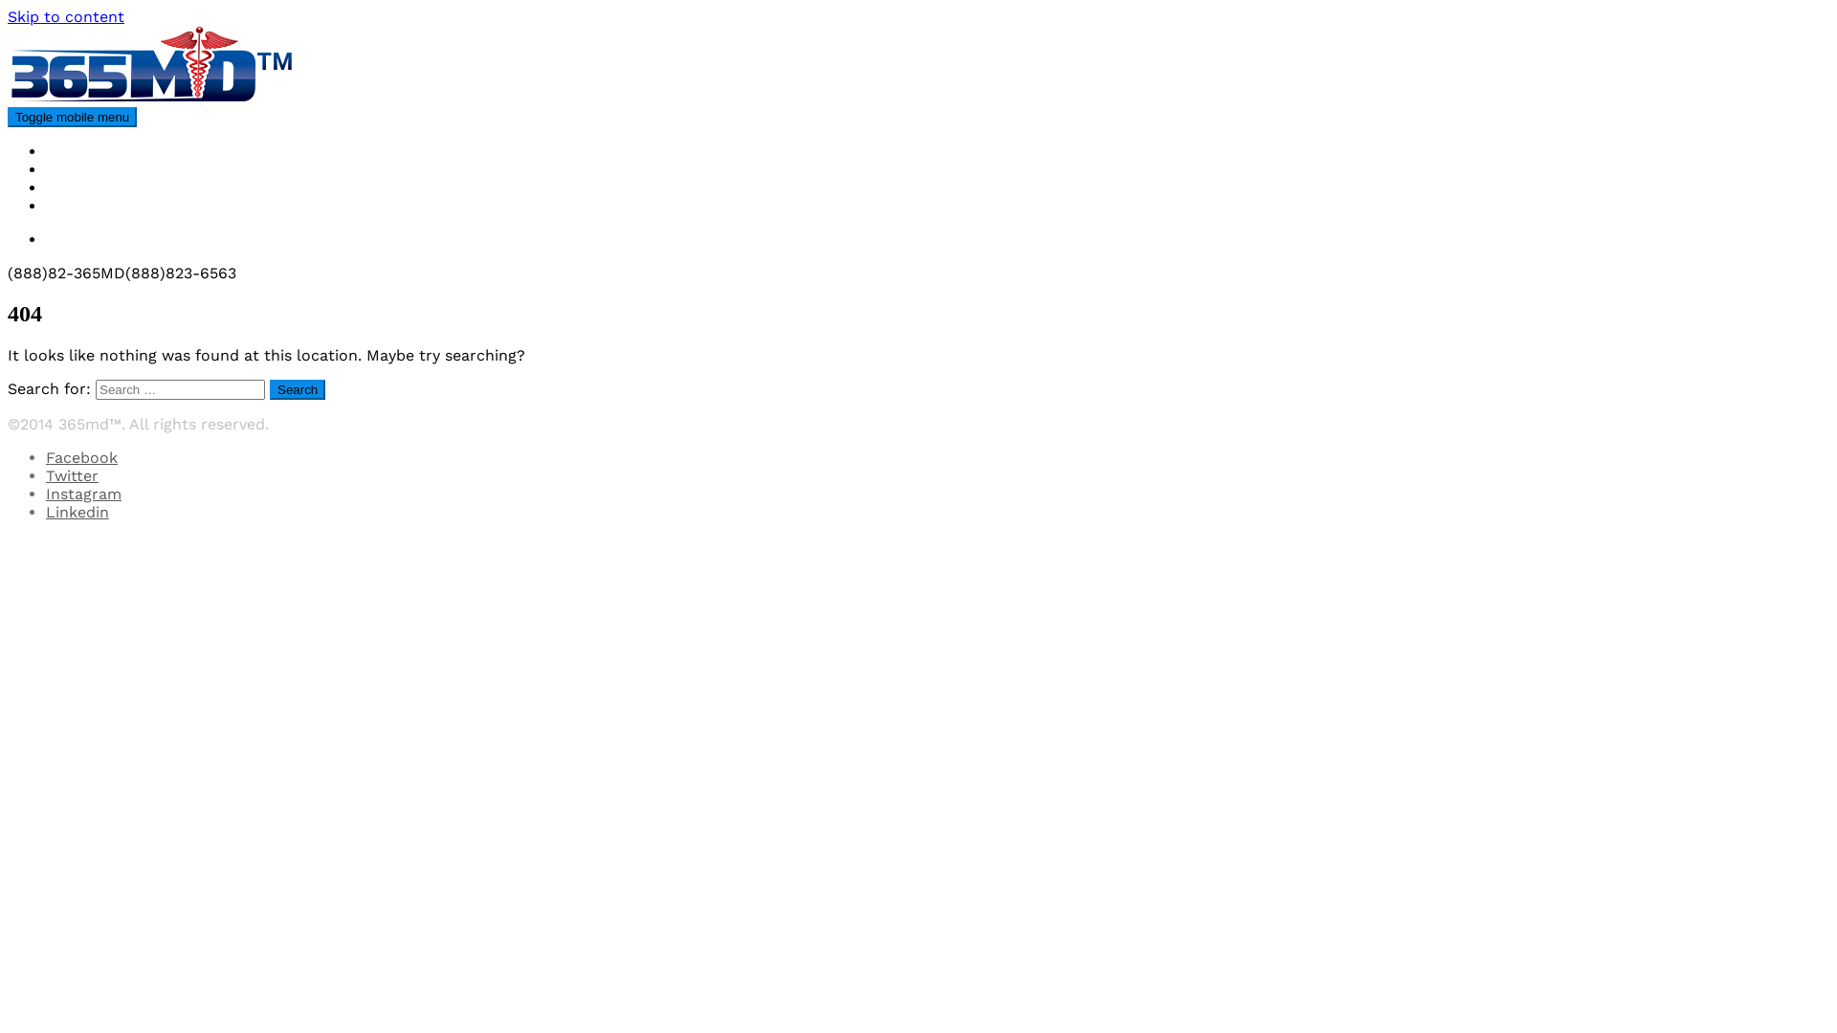  Describe the element at coordinates (73, 476) in the screenshot. I see `Twitter` at that location.